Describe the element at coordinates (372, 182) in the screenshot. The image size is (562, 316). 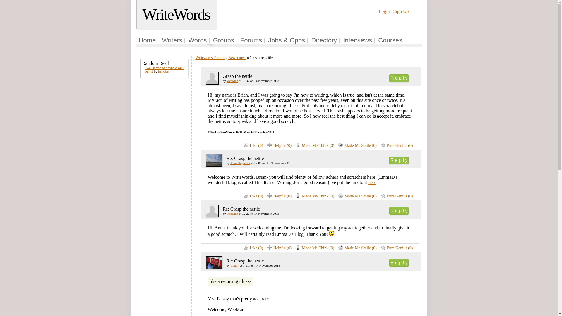
I see `here` at that location.